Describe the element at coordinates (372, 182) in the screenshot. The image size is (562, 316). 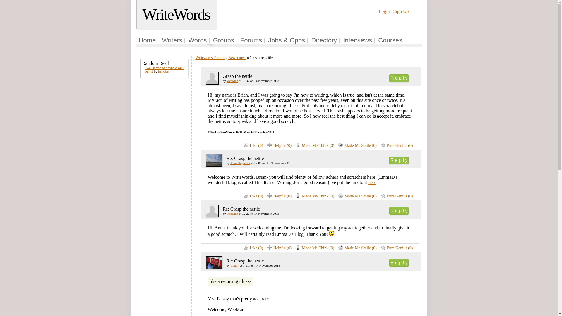
I see `here` at that location.